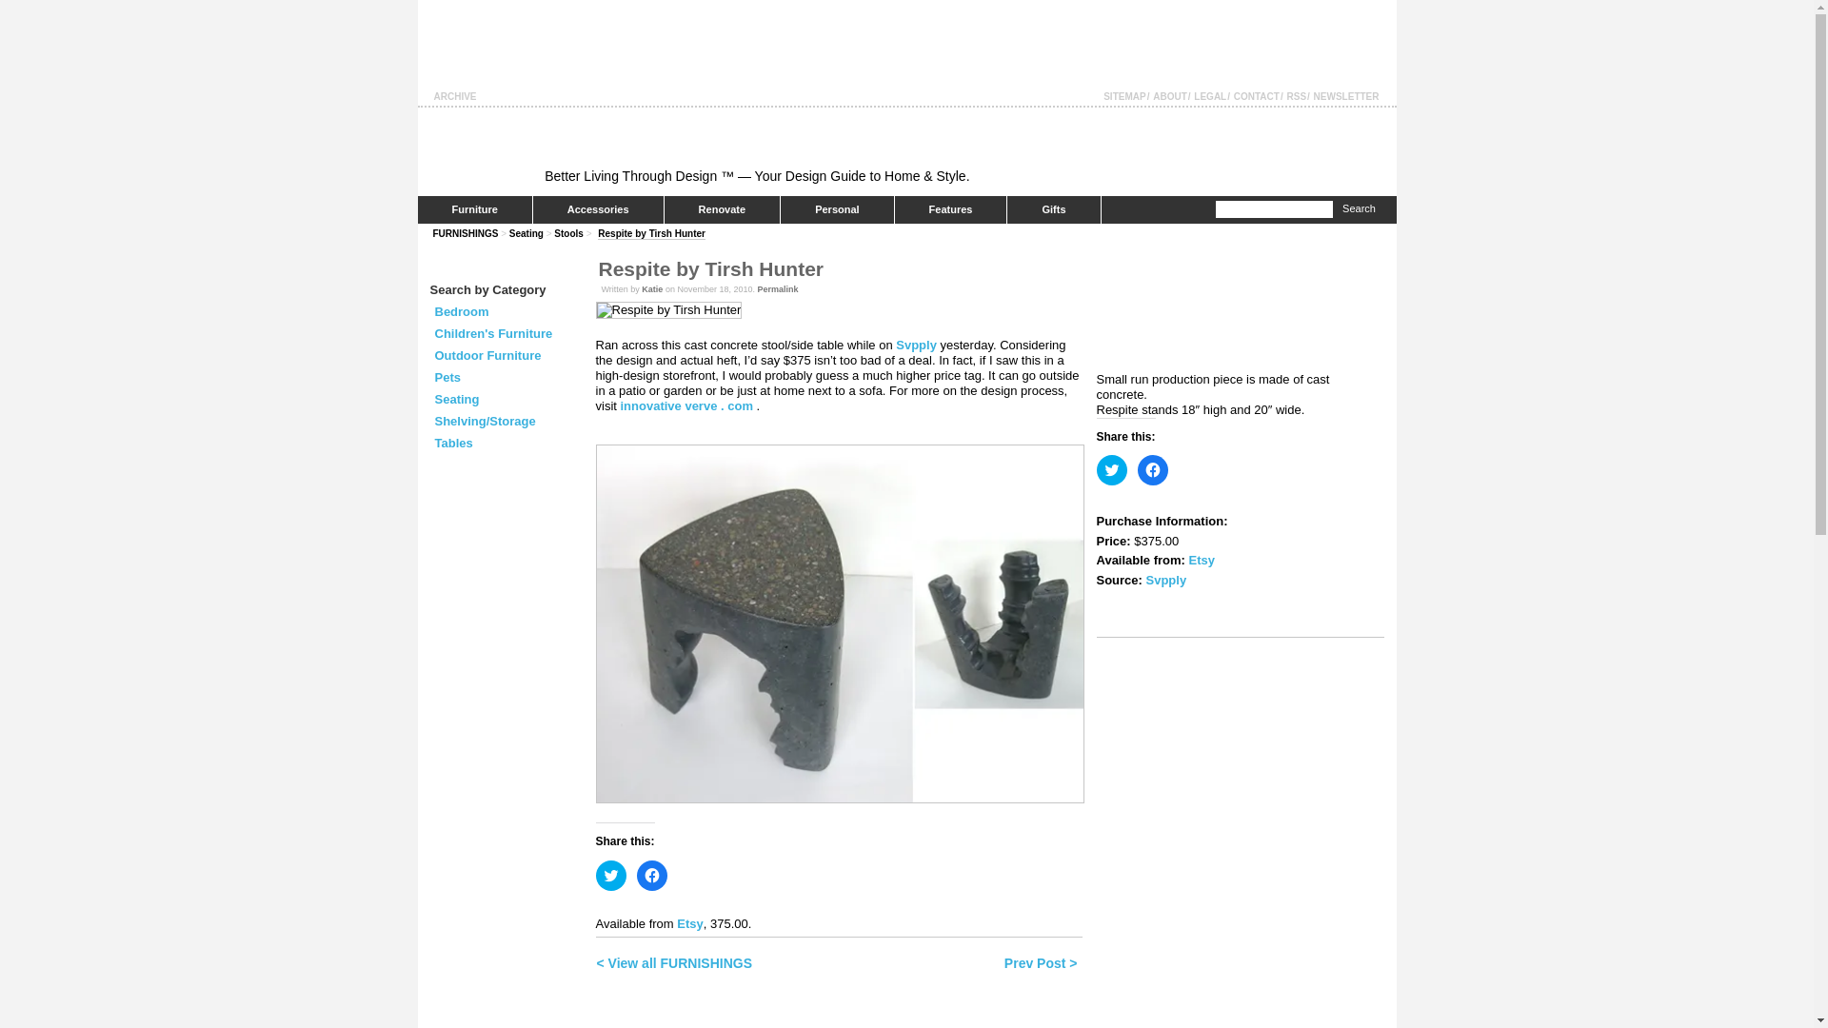 Image resolution: width=1828 pixels, height=1028 pixels. What do you see at coordinates (447, 377) in the screenshot?
I see `Pets` at bounding box center [447, 377].